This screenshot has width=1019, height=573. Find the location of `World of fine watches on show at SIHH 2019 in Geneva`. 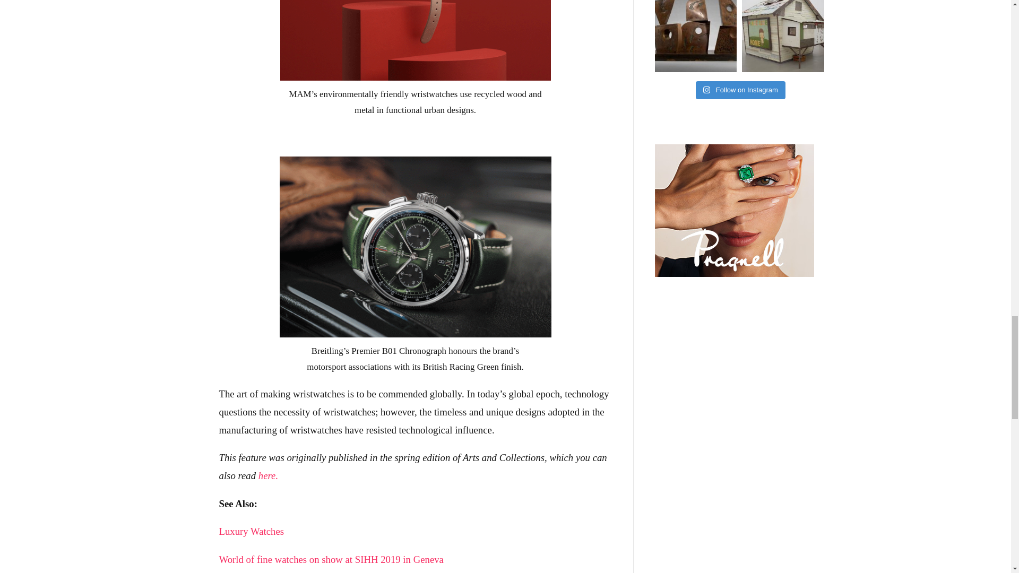

World of fine watches on show at SIHH 2019 in Geneva is located at coordinates (331, 559).